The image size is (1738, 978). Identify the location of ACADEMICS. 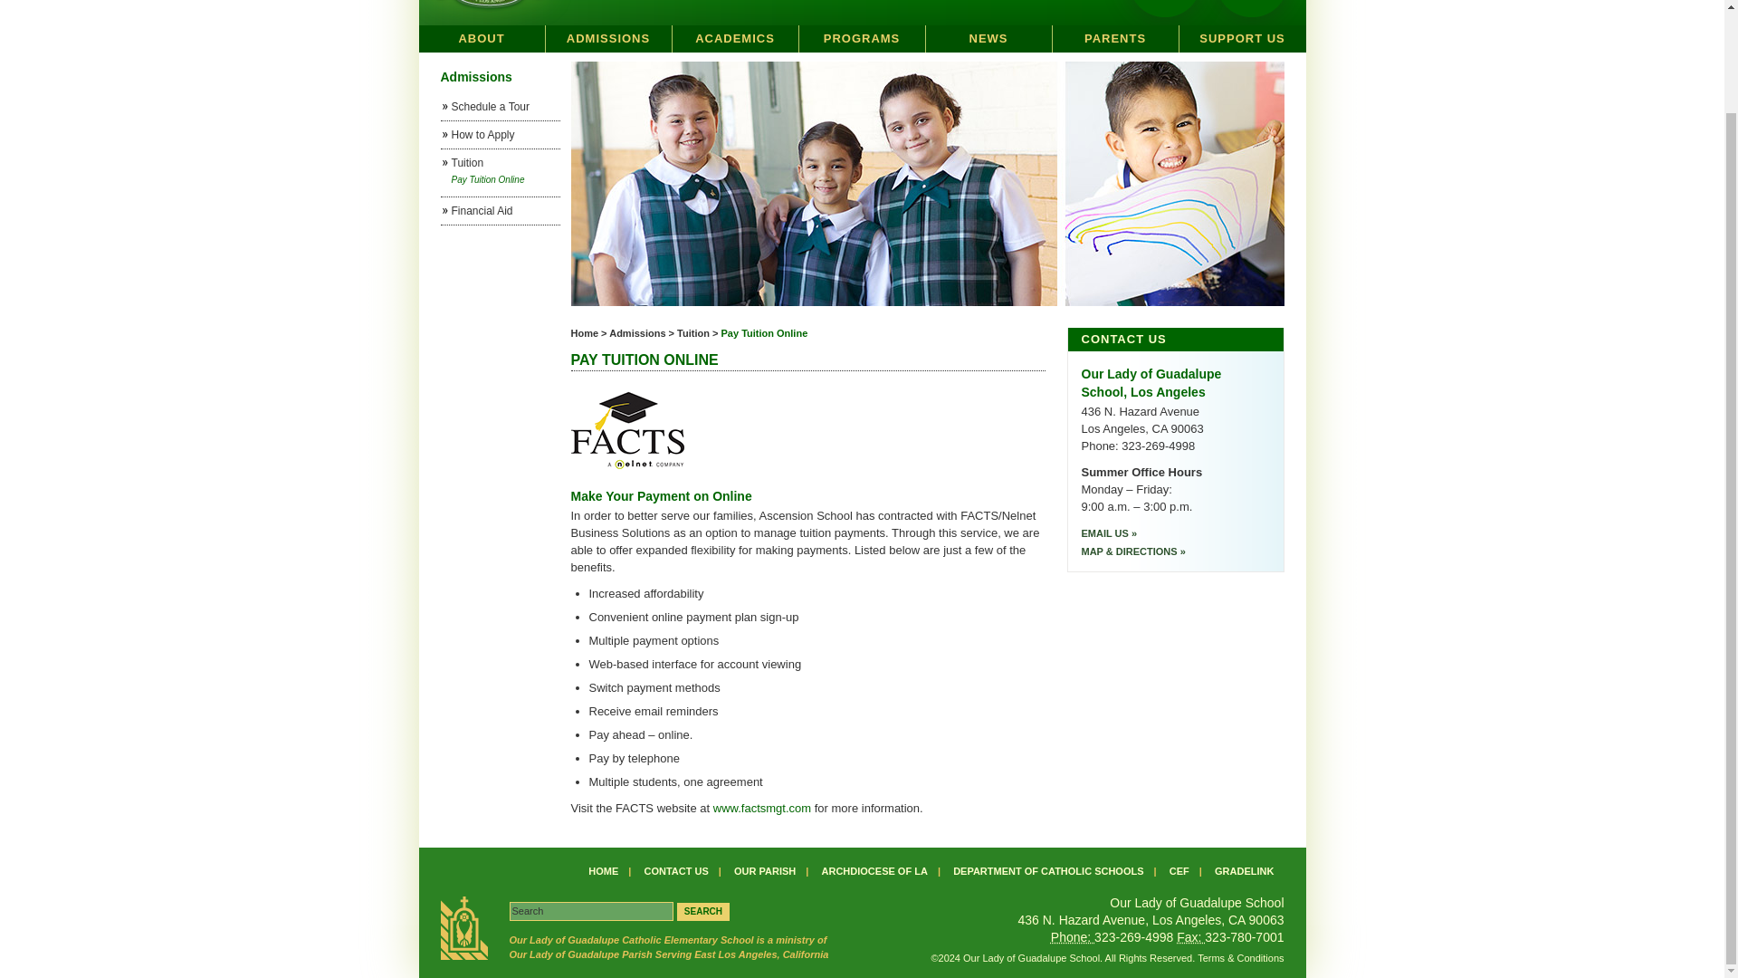
(590, 911).